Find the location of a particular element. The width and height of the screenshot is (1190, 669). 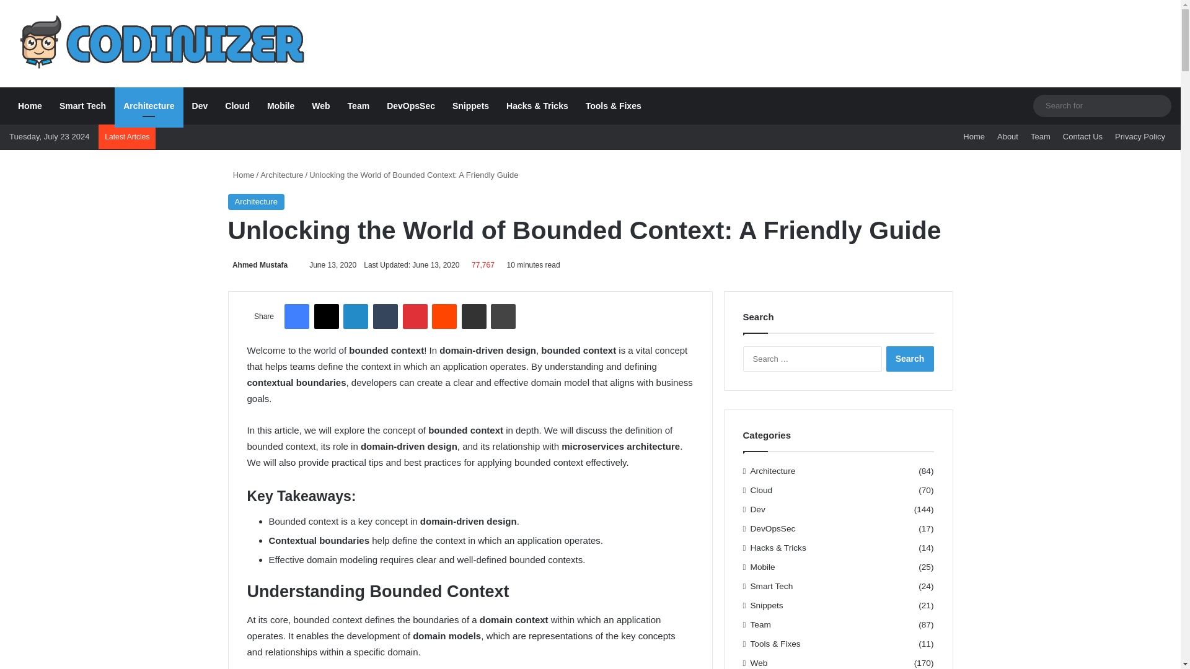

Dev is located at coordinates (200, 105).